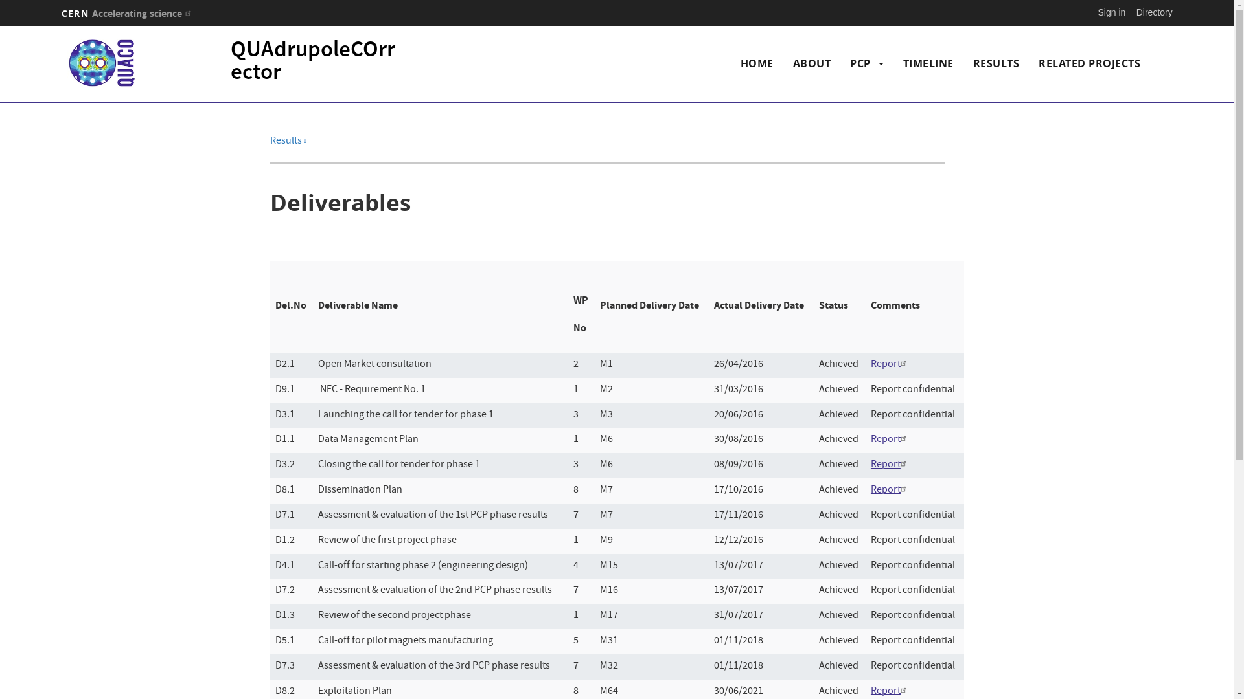 The width and height of the screenshot is (1244, 699). I want to click on Report(link is external), so click(890, 440).